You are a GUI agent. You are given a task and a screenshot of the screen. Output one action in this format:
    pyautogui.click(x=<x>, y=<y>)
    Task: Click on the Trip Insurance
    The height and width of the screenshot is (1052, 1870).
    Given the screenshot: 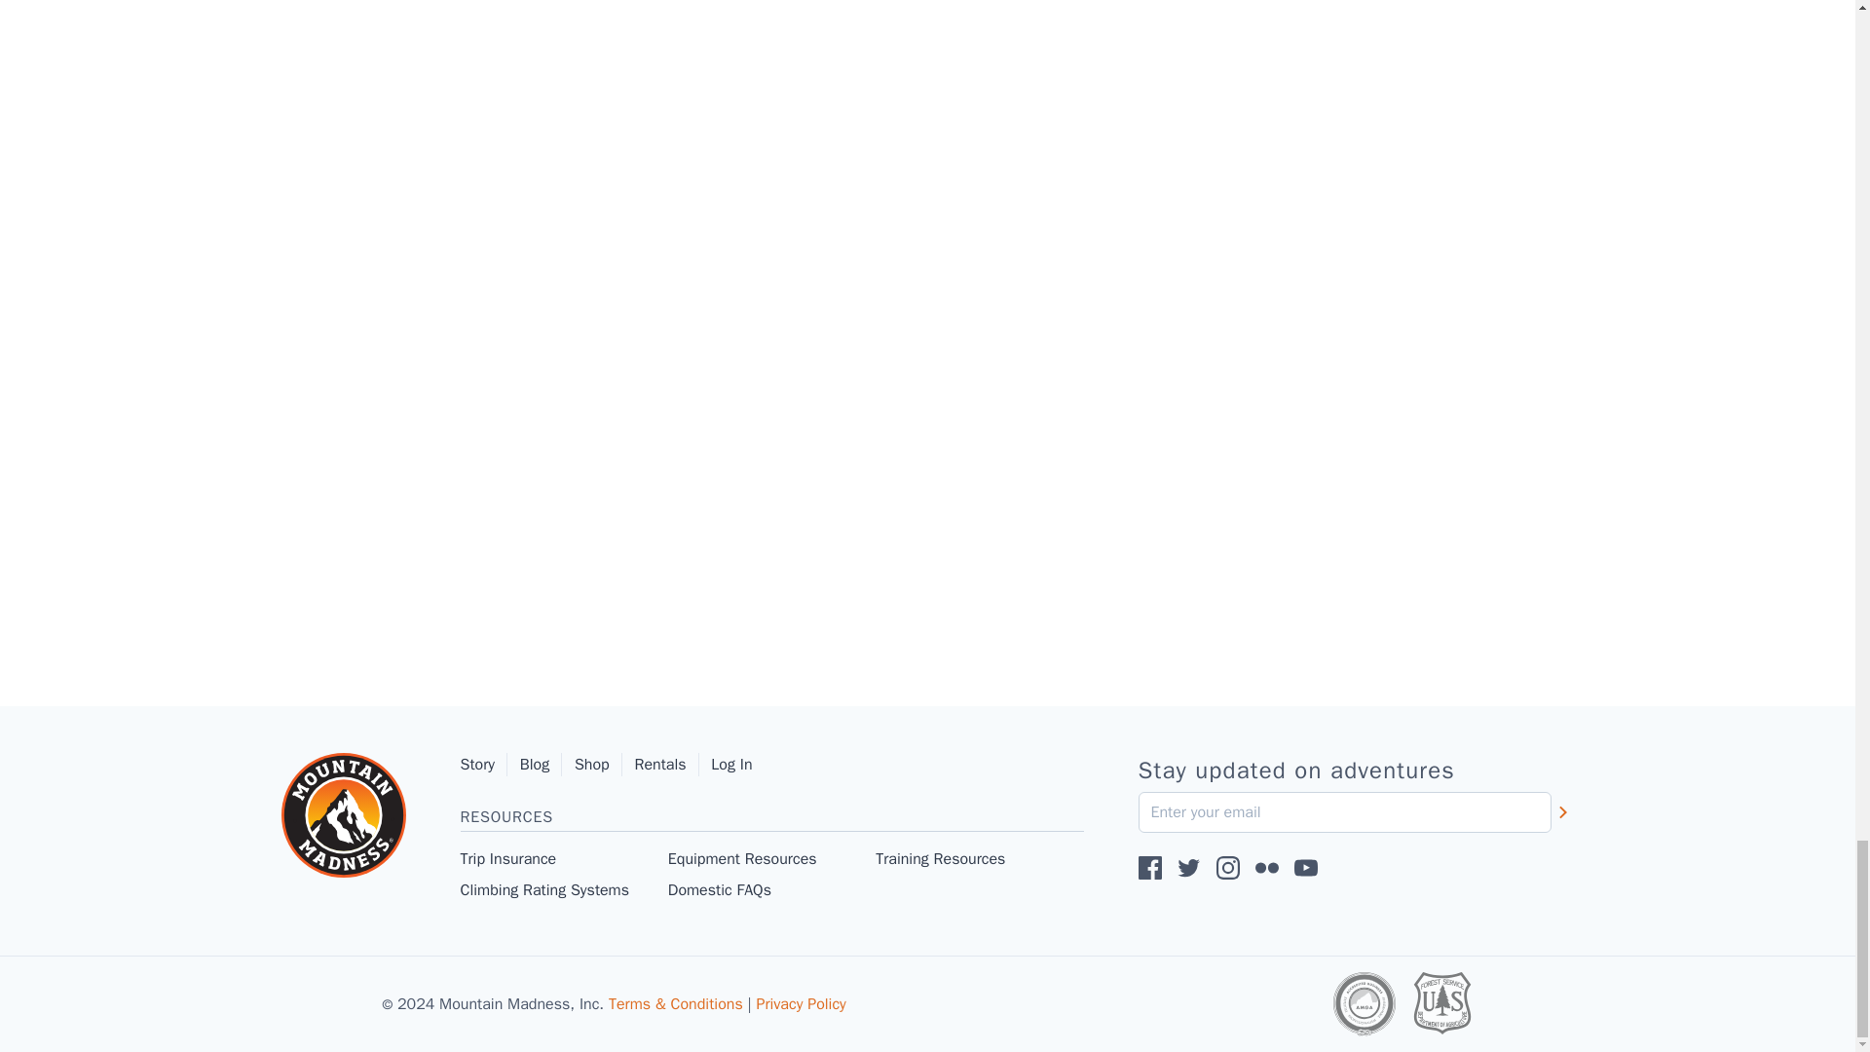 What is the action you would take?
    pyautogui.click(x=563, y=859)
    